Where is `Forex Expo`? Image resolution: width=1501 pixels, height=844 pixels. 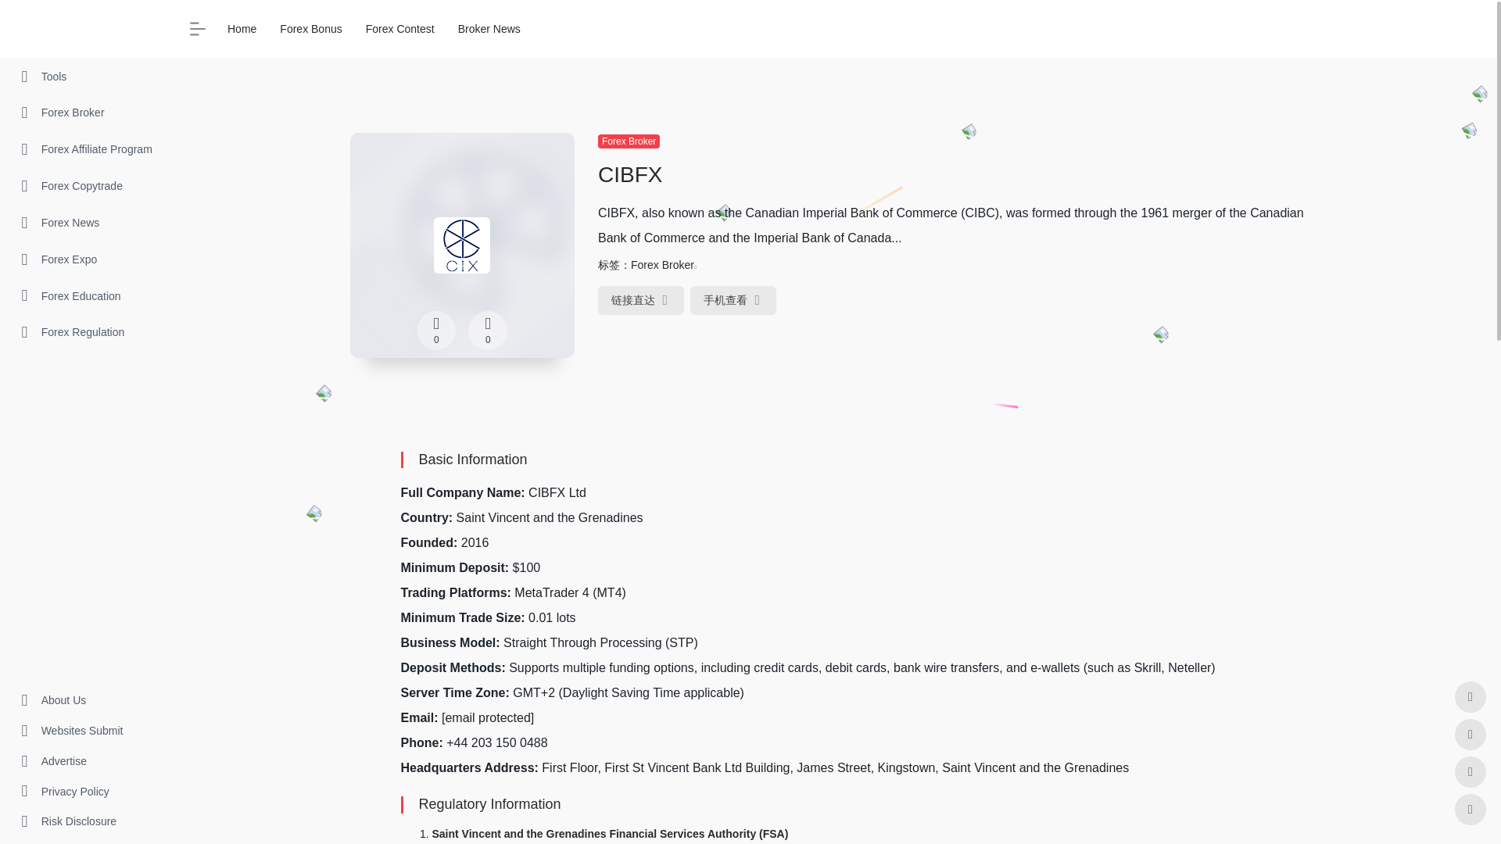
Forex Expo is located at coordinates (85, 259).